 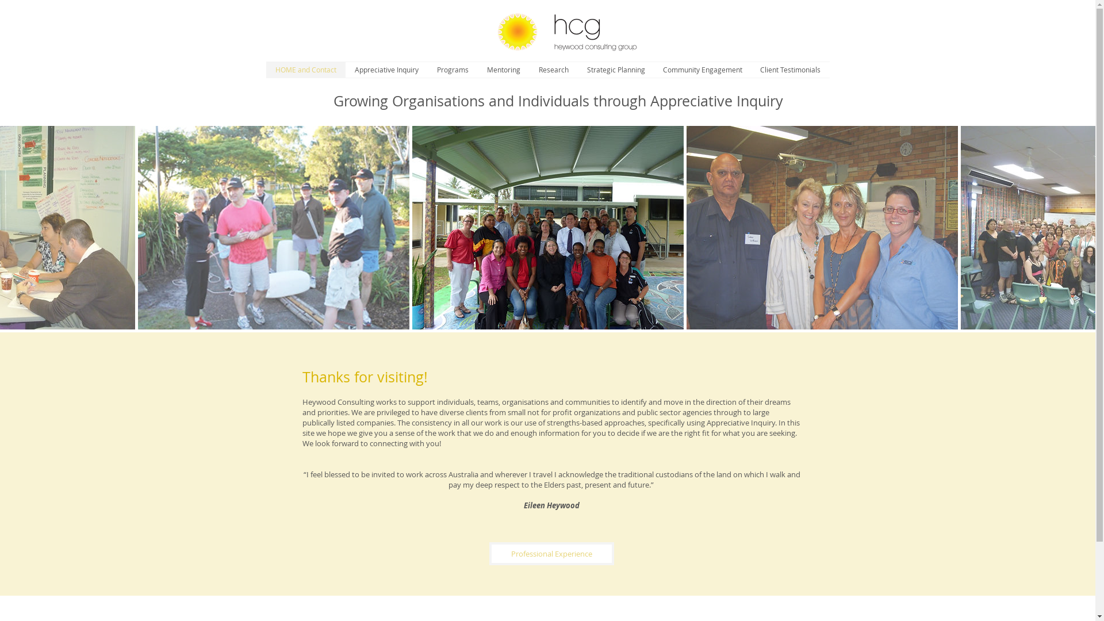 What do you see at coordinates (453, 70) in the screenshot?
I see `Programs` at bounding box center [453, 70].